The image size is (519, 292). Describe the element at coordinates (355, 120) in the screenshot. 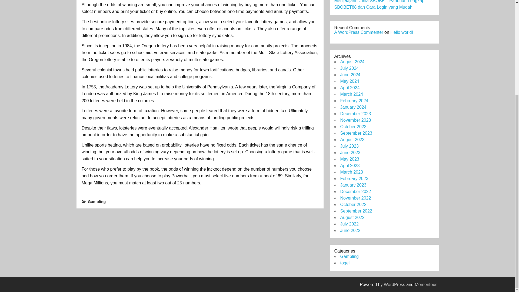

I see `November 2023` at that location.